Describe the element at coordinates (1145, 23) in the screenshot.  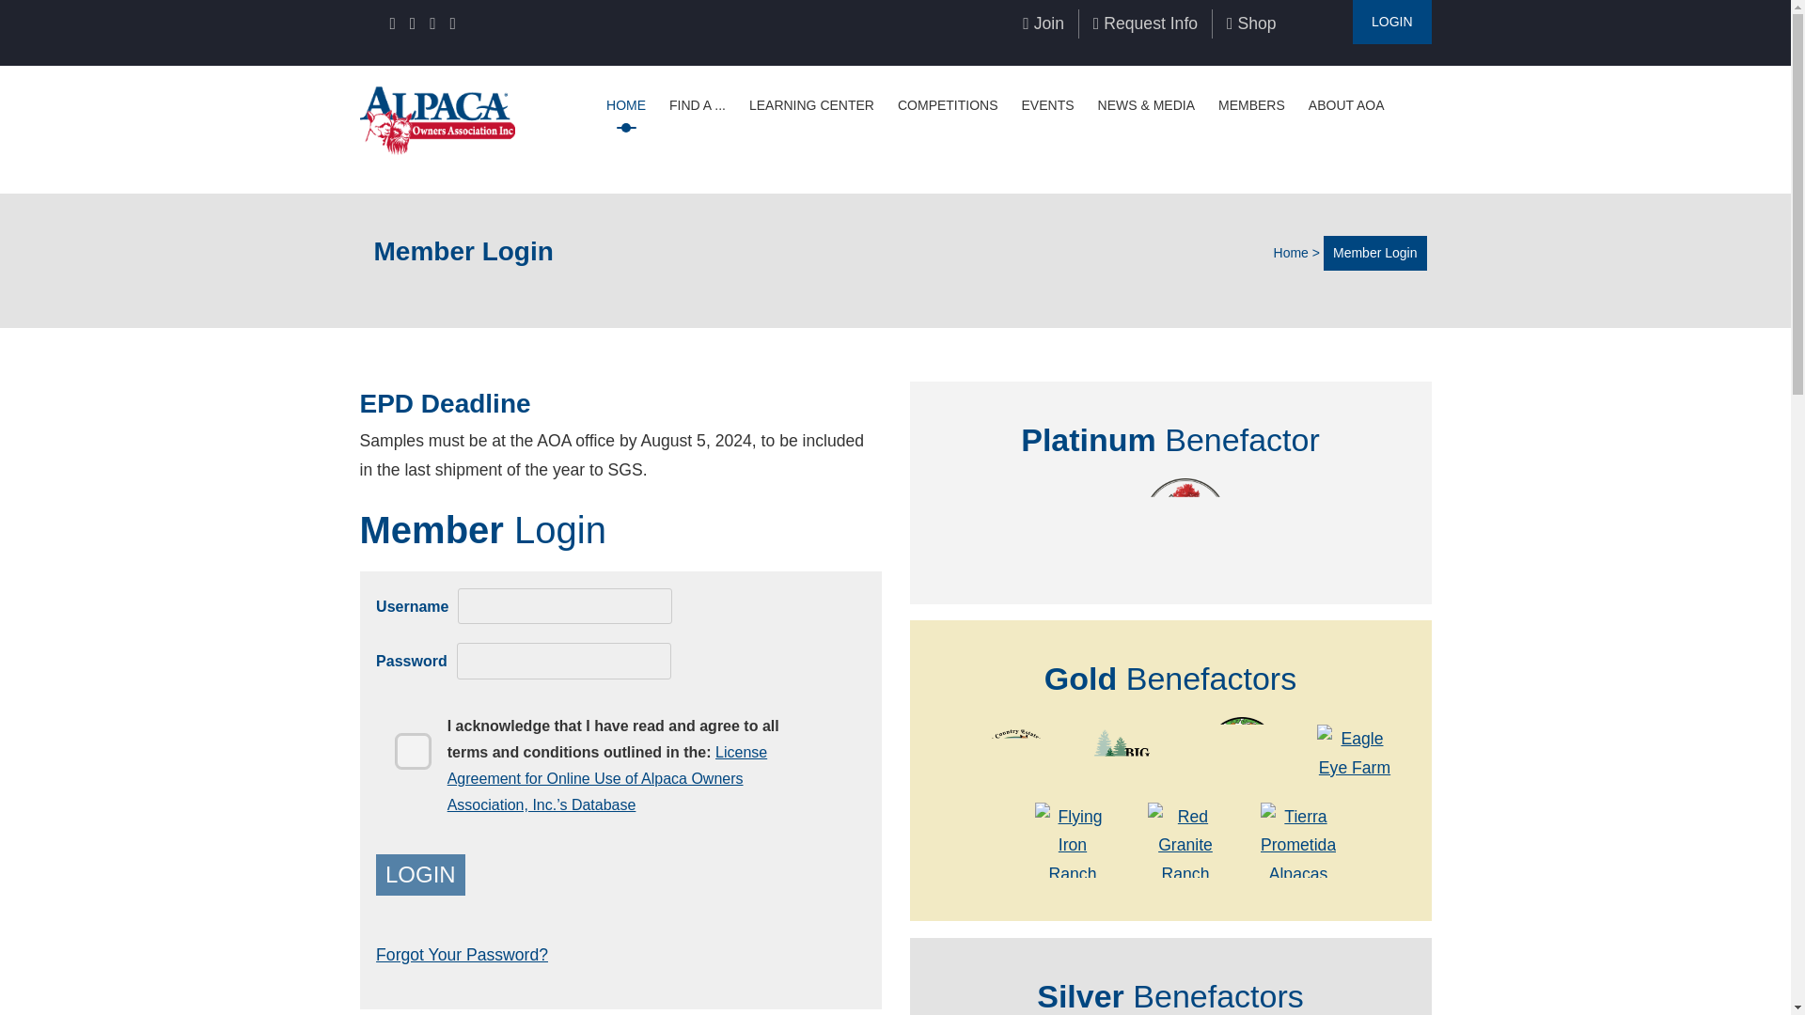
I see `Request Info` at that location.